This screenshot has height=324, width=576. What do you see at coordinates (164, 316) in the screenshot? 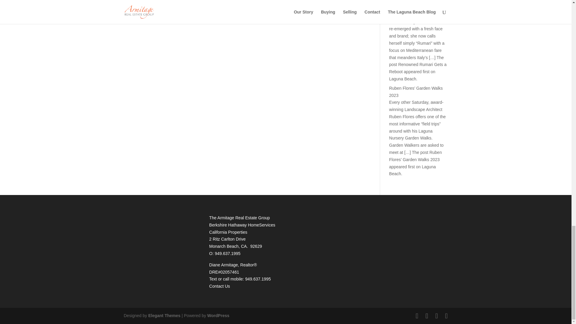
I see `Premium WordPress Themes` at bounding box center [164, 316].